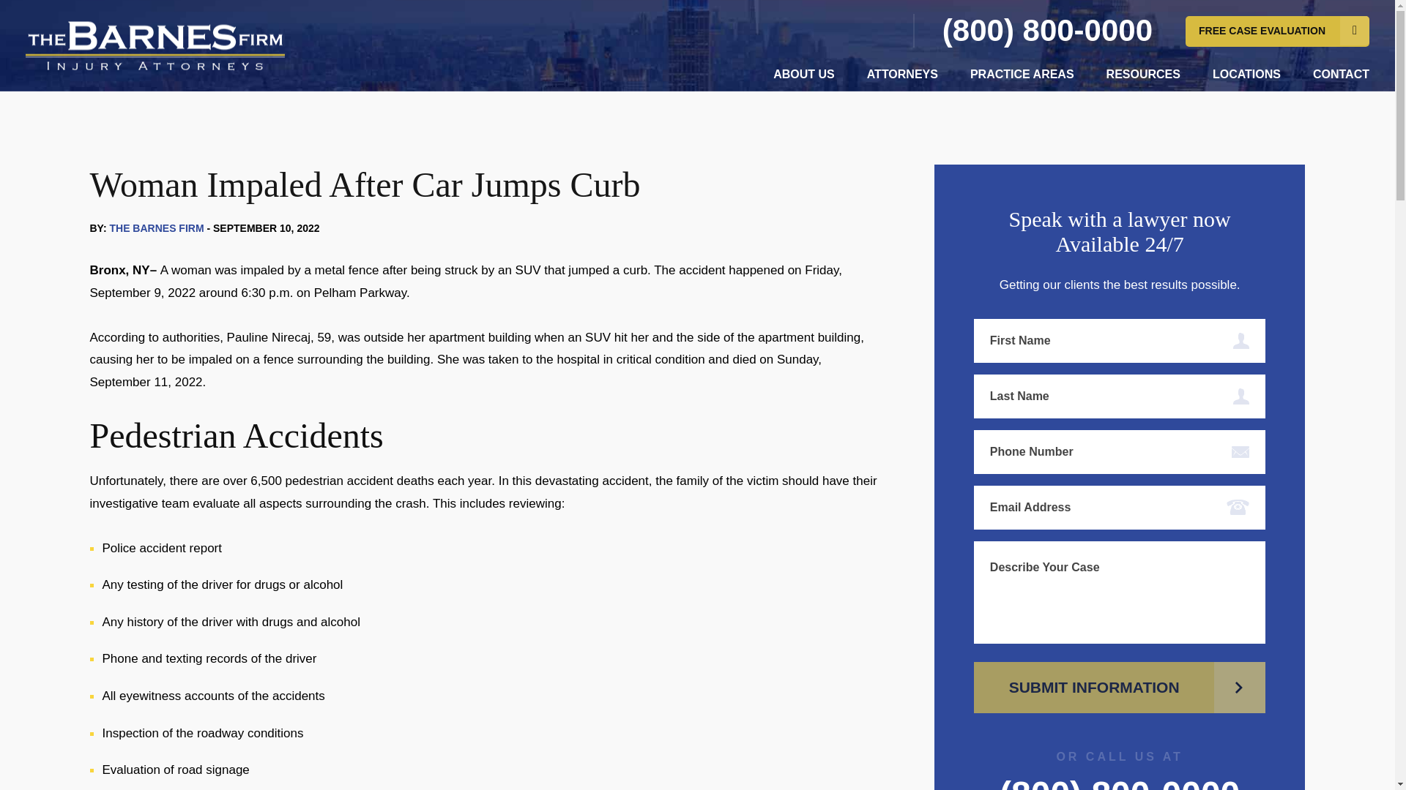 The image size is (1406, 790). Describe the element at coordinates (1022, 74) in the screenshot. I see `PRACTICE AREAS` at that location.